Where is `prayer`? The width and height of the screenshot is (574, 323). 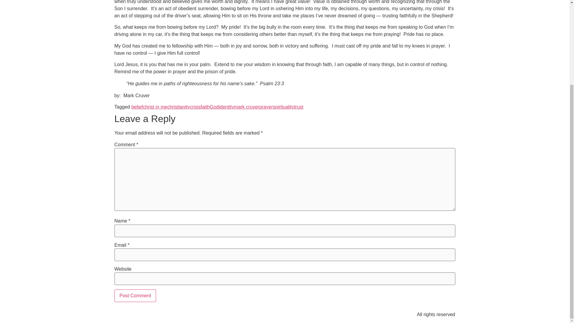 prayer is located at coordinates (266, 107).